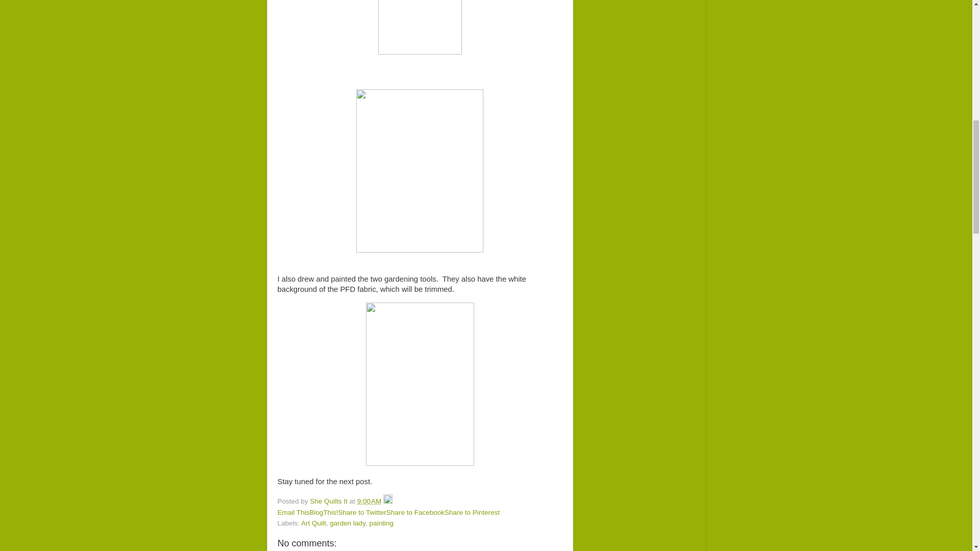  What do you see at coordinates (329, 501) in the screenshot?
I see `She Quilts It` at bounding box center [329, 501].